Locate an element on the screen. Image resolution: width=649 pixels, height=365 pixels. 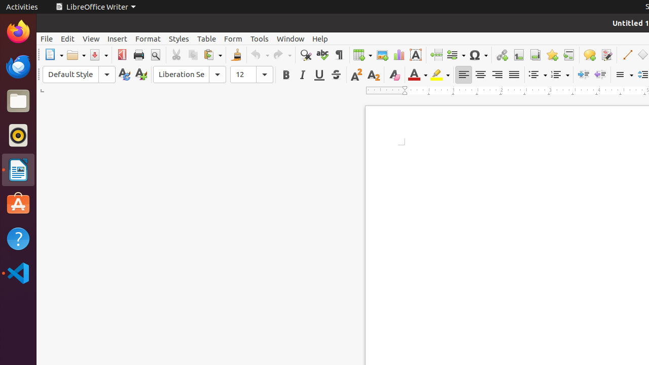
Chart is located at coordinates (399, 55).